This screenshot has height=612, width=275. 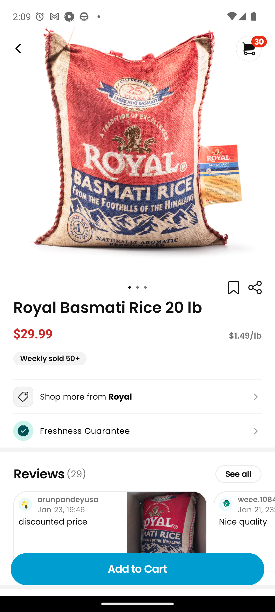 I want to click on Weee!, so click(x=255, y=288).